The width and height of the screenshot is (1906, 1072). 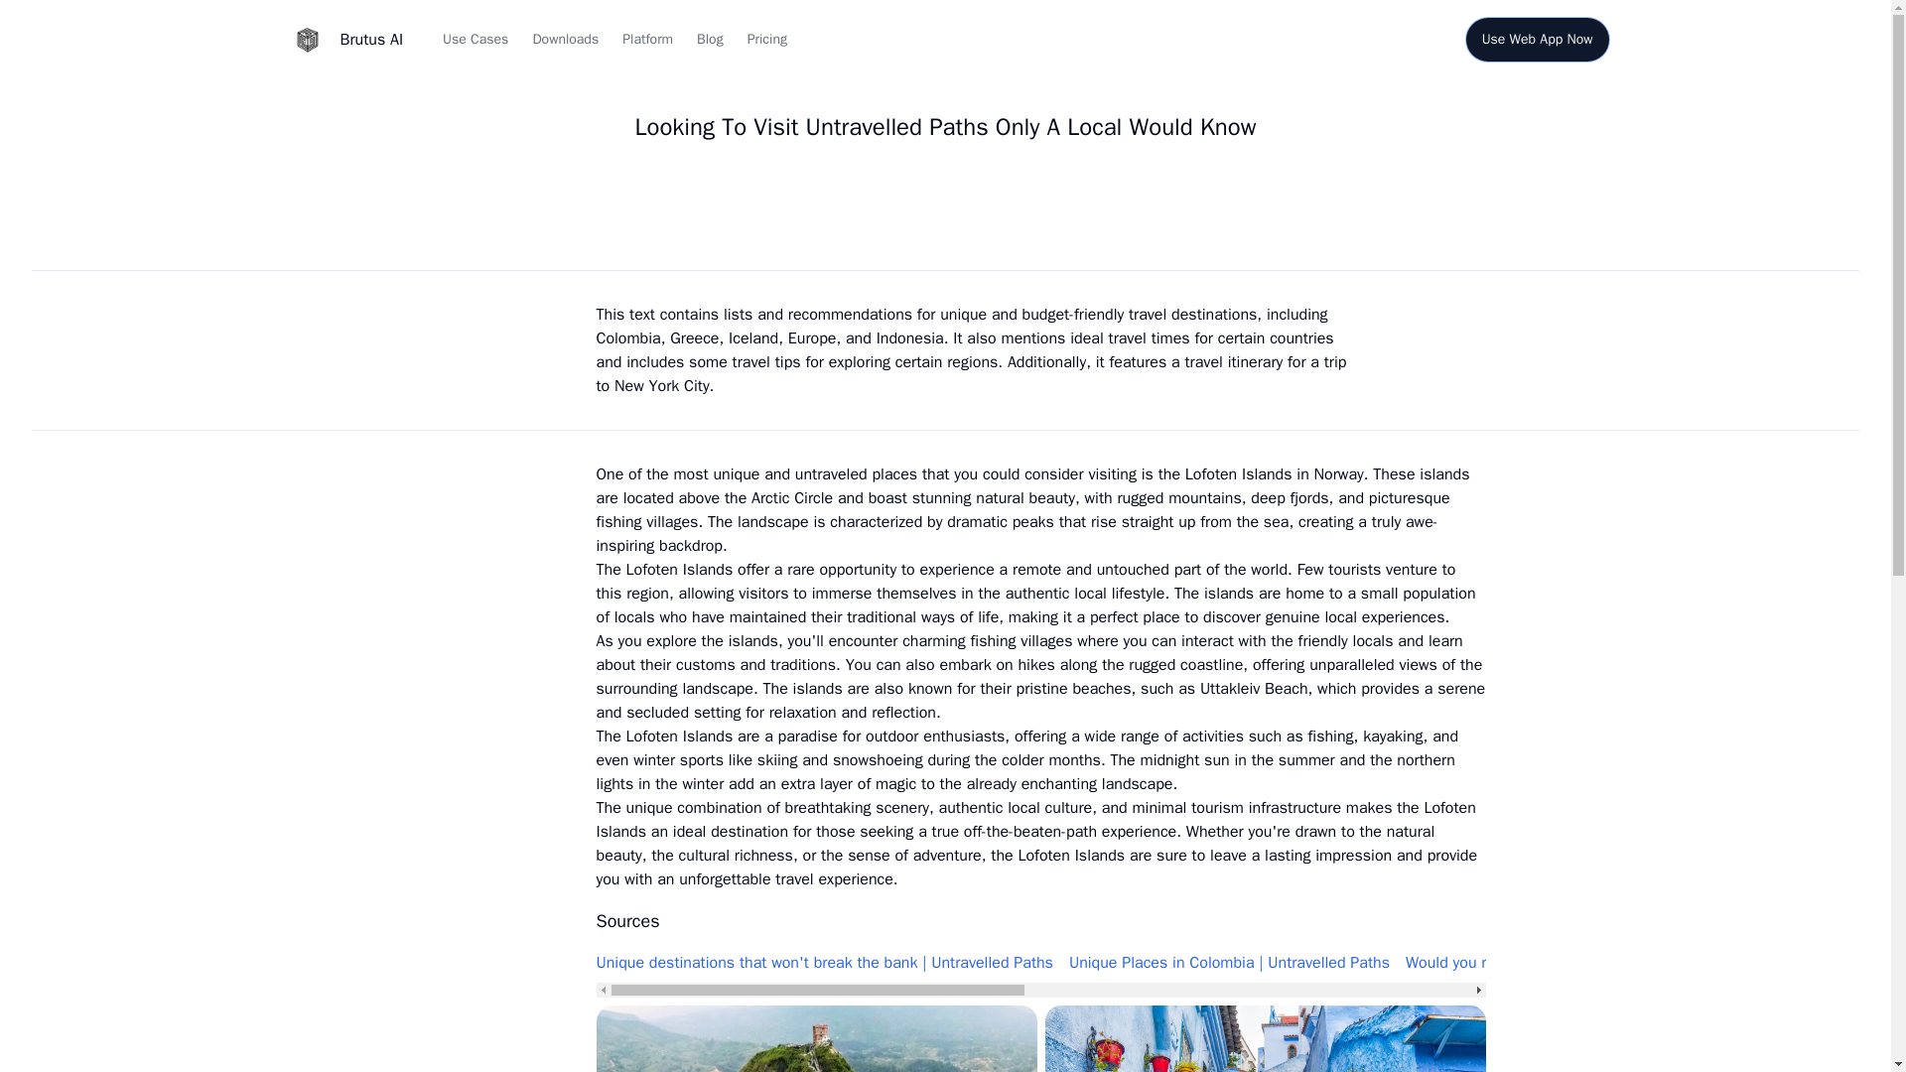 What do you see at coordinates (564, 40) in the screenshot?
I see `Downloads` at bounding box center [564, 40].